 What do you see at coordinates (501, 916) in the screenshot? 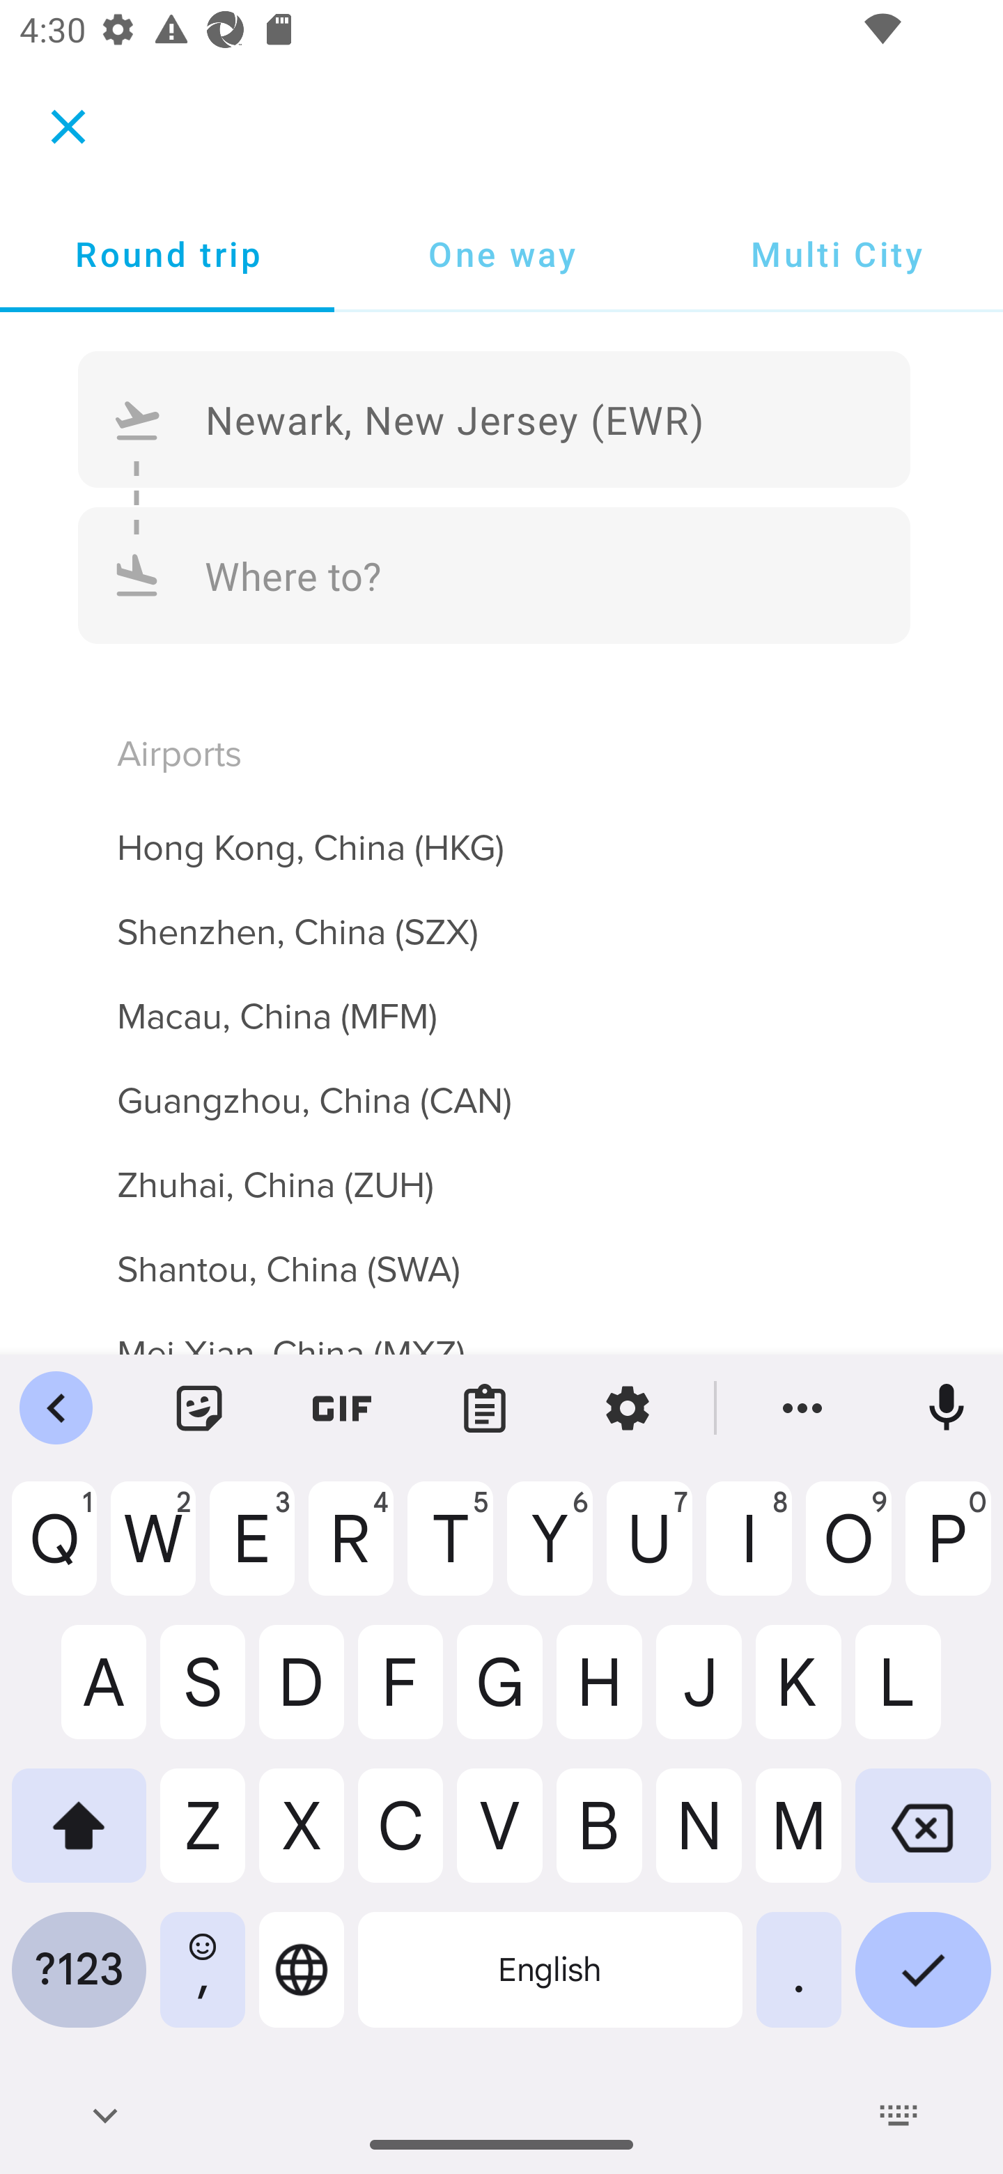
I see `Shenzhen, China (SZX)` at bounding box center [501, 916].